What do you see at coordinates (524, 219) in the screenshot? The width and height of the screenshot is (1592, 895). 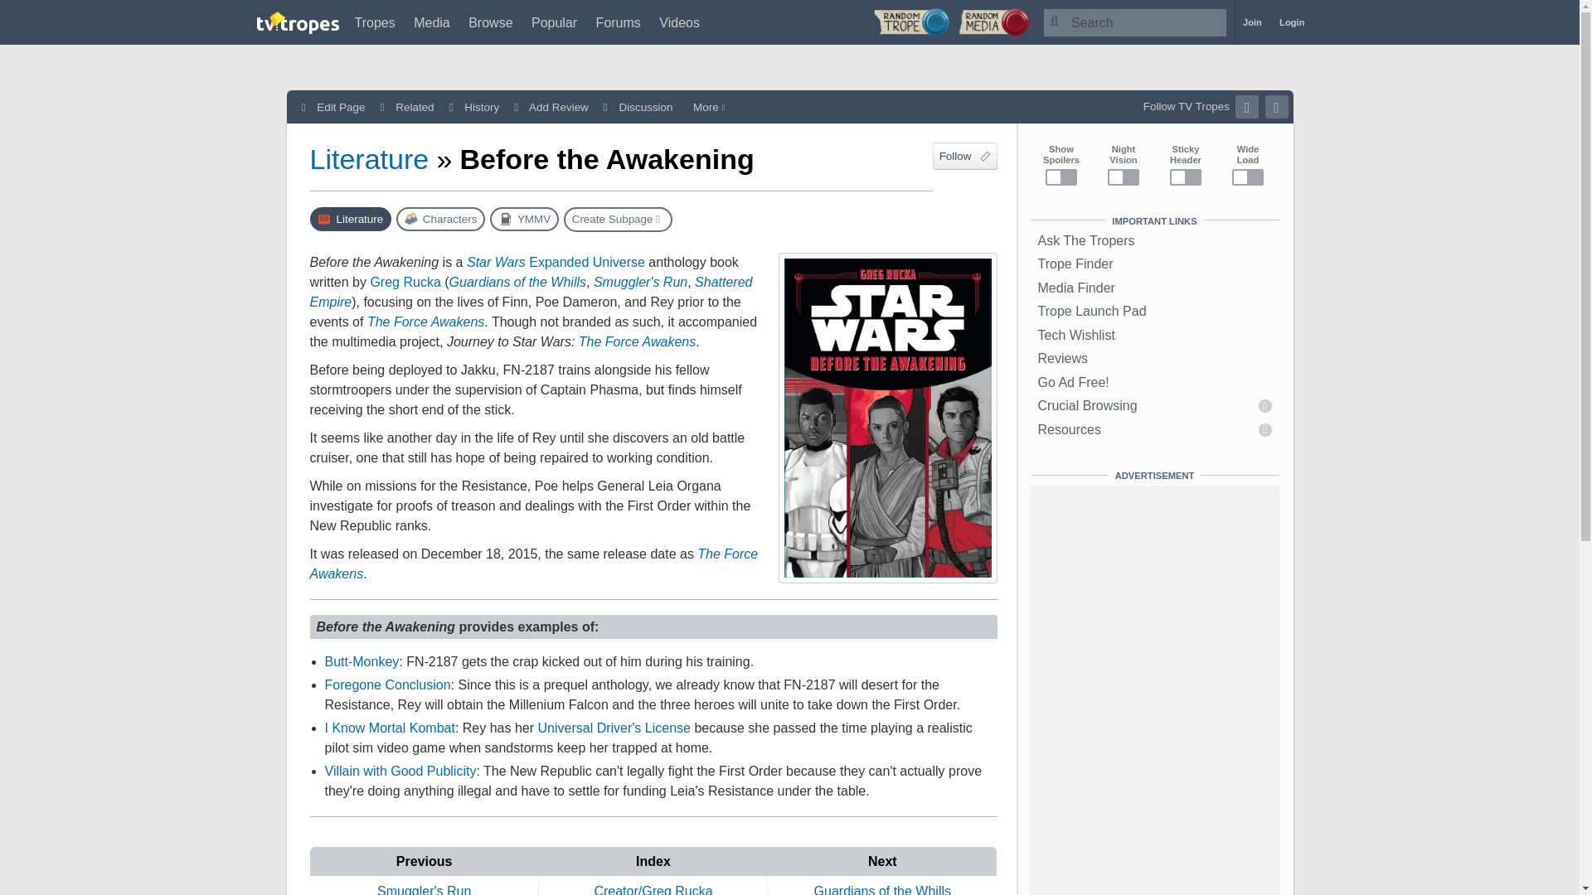 I see `The YMMV page` at bounding box center [524, 219].